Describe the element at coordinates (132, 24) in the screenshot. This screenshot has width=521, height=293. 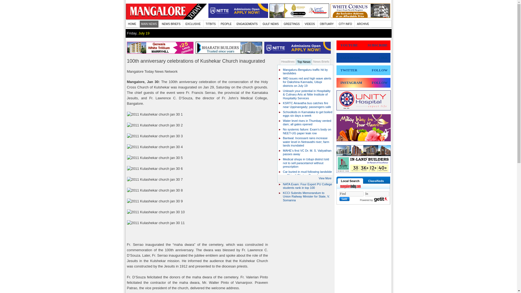
I see `HOME` at that location.